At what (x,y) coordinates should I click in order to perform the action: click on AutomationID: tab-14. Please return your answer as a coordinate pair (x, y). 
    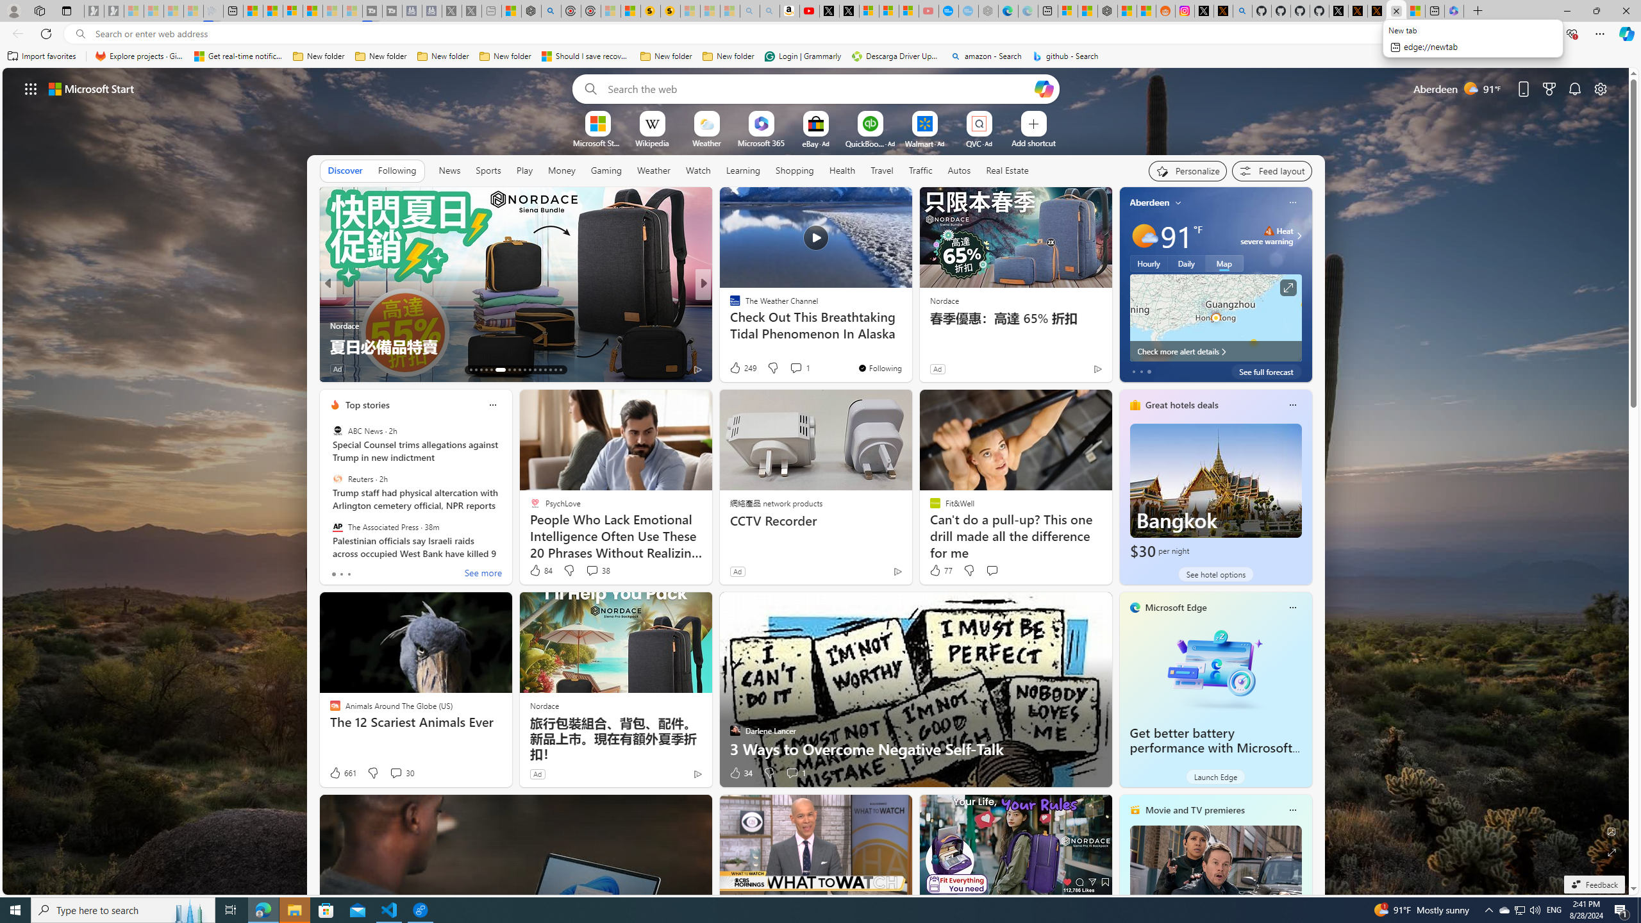
    Looking at the image, I should click on (476, 370).